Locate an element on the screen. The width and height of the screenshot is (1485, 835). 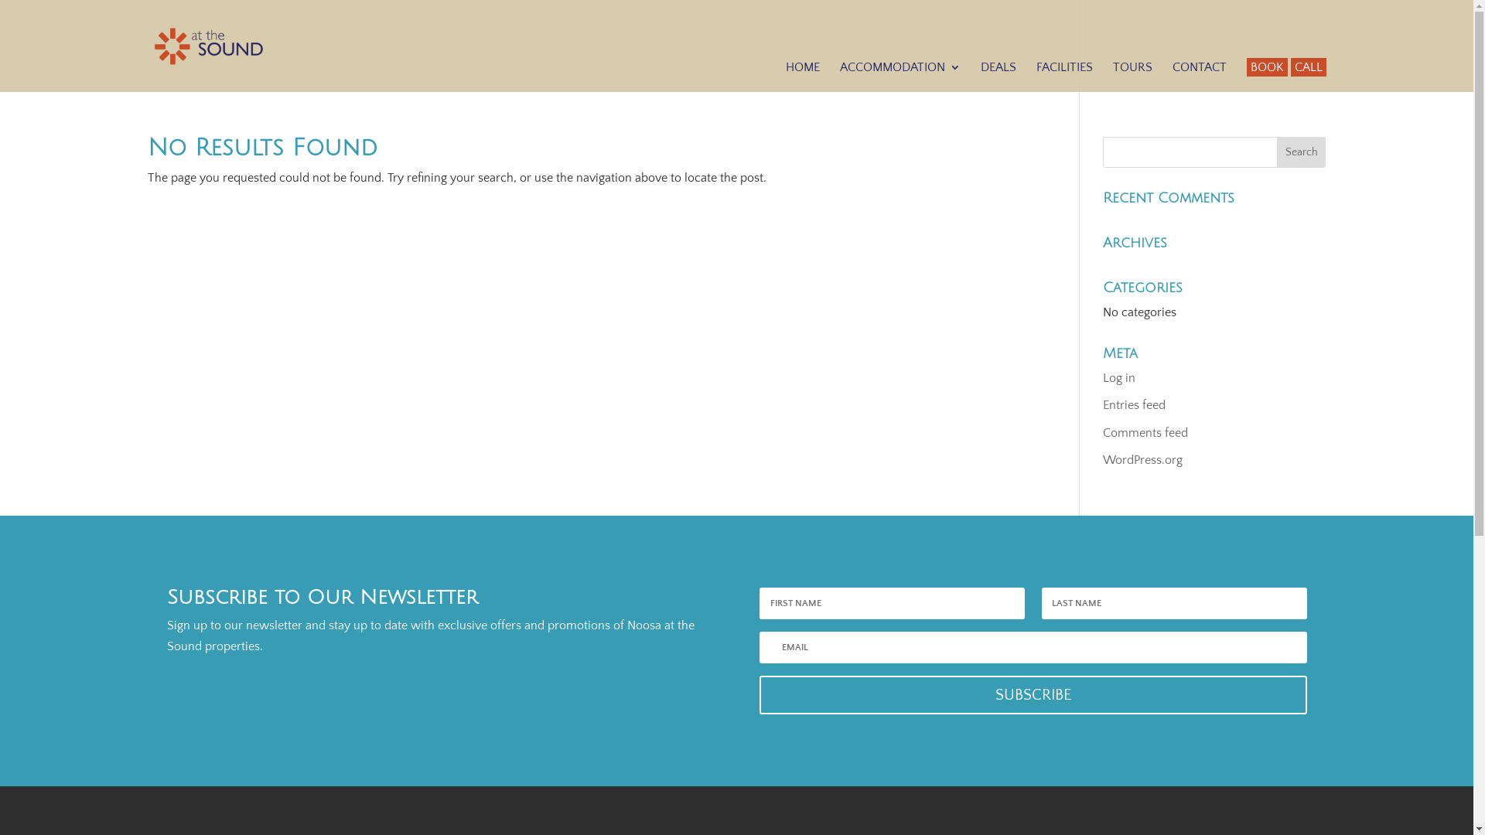
Comments feed is located at coordinates (1145, 433).